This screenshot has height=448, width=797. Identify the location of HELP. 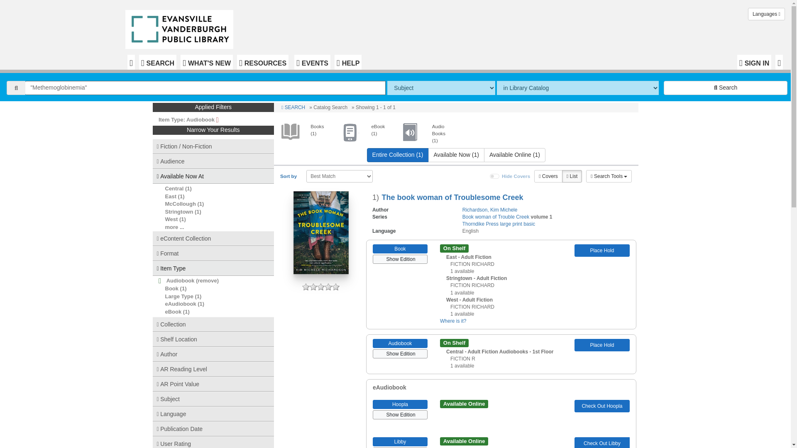
(348, 62).